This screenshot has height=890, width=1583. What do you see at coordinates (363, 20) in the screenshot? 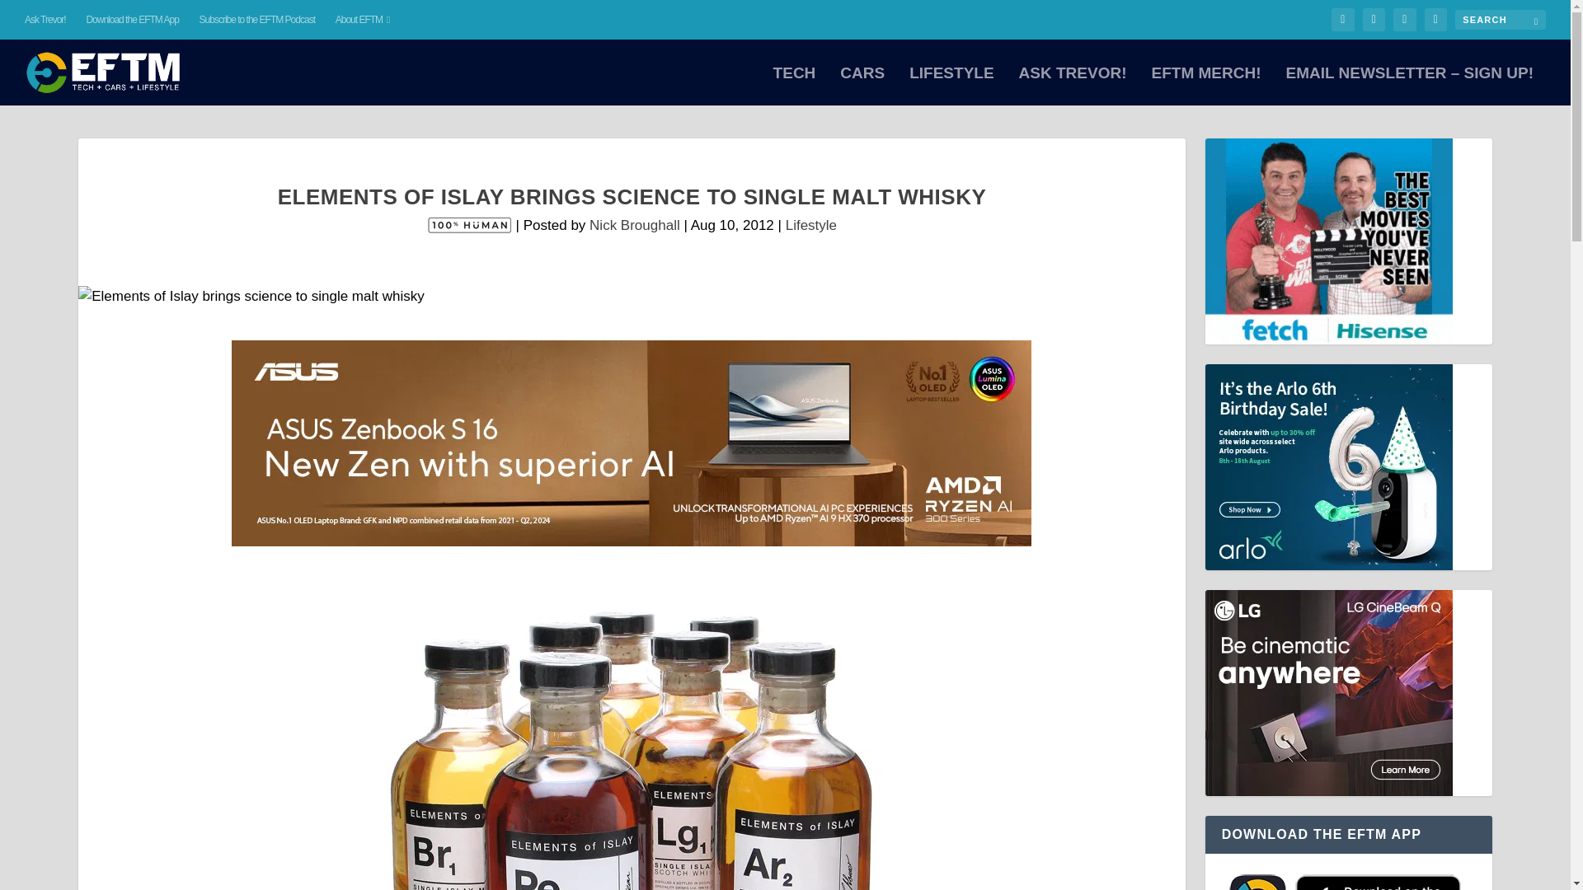
I see `About EFTM` at bounding box center [363, 20].